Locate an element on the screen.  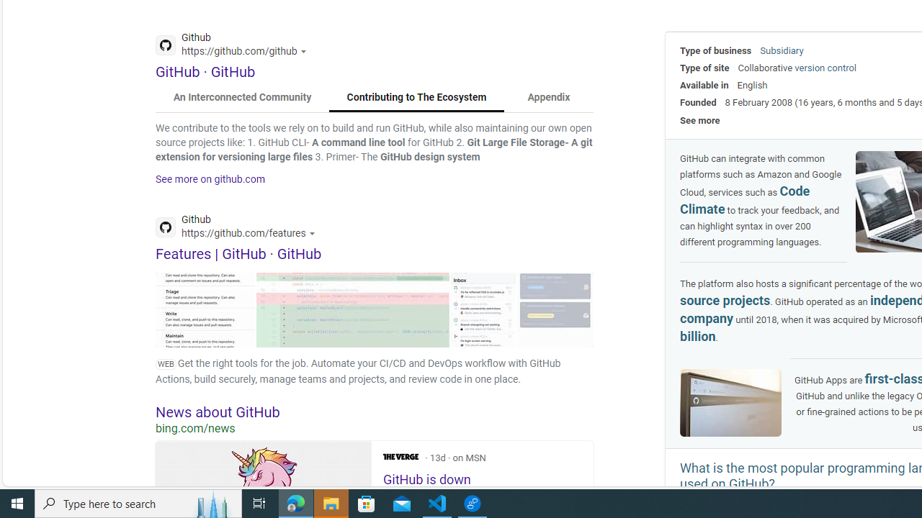
Subsidiary is located at coordinates (782, 50).